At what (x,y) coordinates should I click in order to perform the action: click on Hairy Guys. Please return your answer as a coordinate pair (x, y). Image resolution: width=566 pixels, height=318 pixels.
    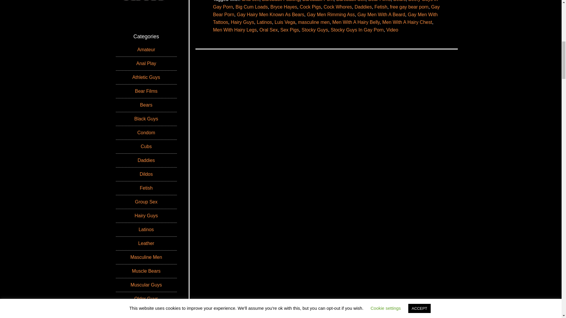
    Looking at the image, I should click on (242, 22).